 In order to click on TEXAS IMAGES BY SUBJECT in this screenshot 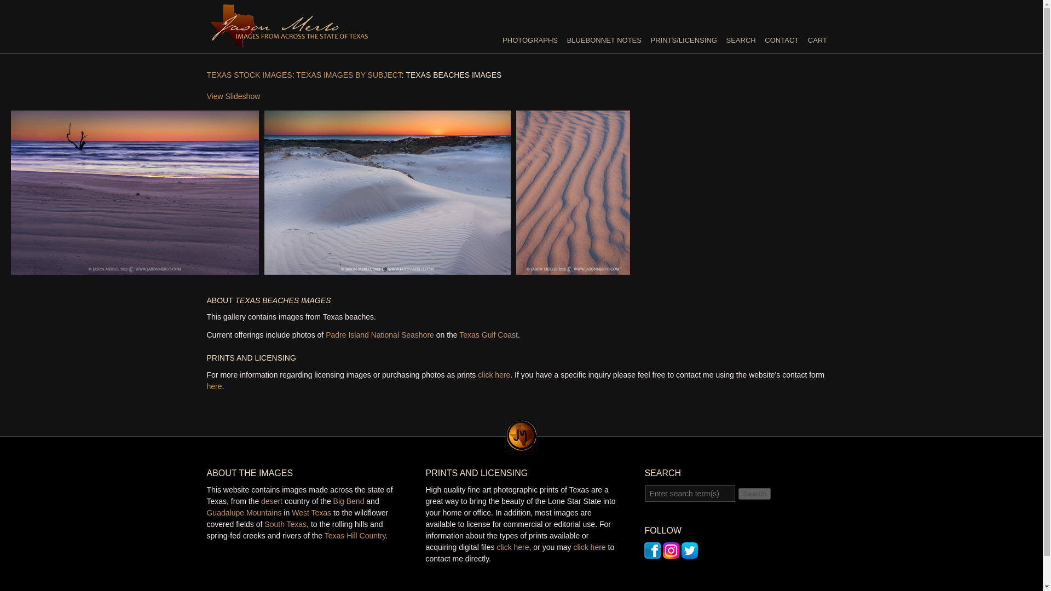, I will do `click(349, 74)`.